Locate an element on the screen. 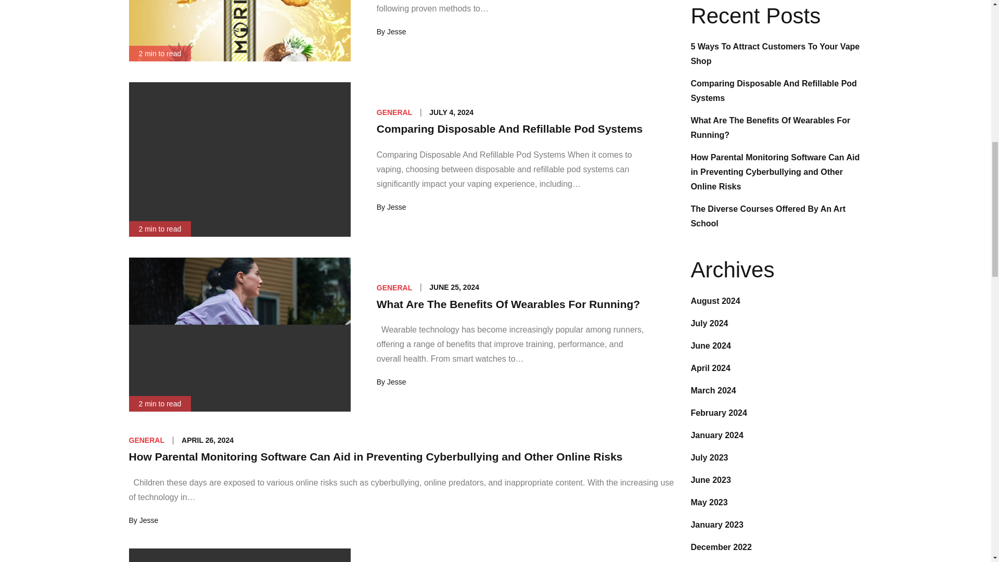 This screenshot has width=999, height=562. GENERAL is located at coordinates (394, 112).